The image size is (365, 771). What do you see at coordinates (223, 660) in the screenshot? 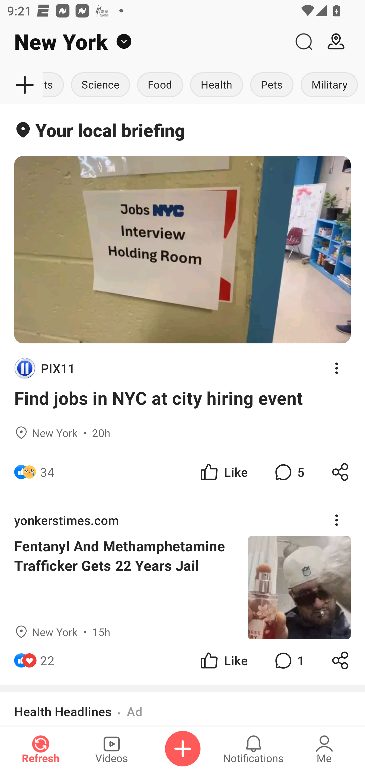
I see `Like` at bounding box center [223, 660].